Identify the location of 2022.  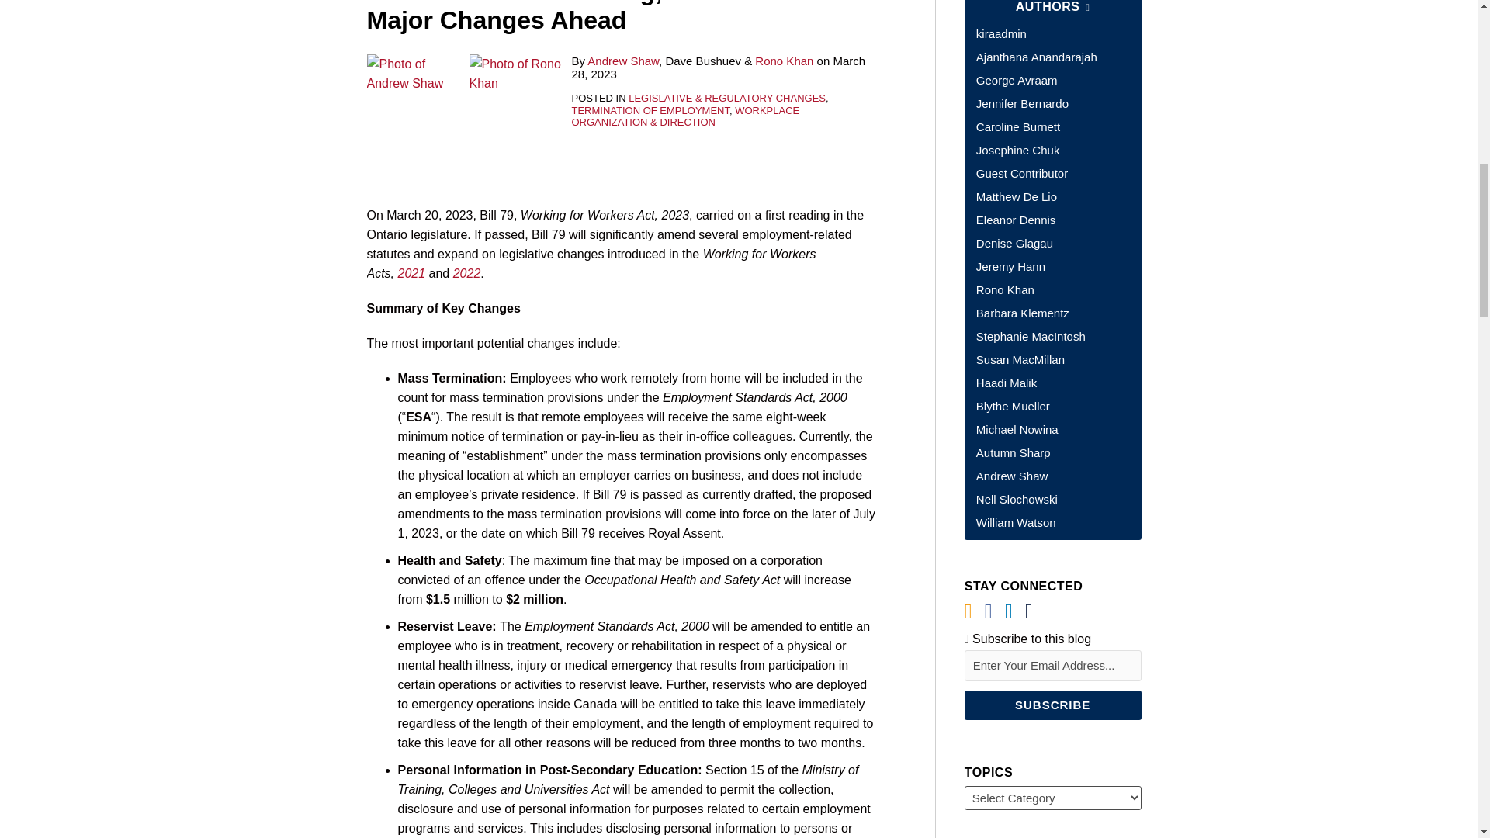
(467, 273).